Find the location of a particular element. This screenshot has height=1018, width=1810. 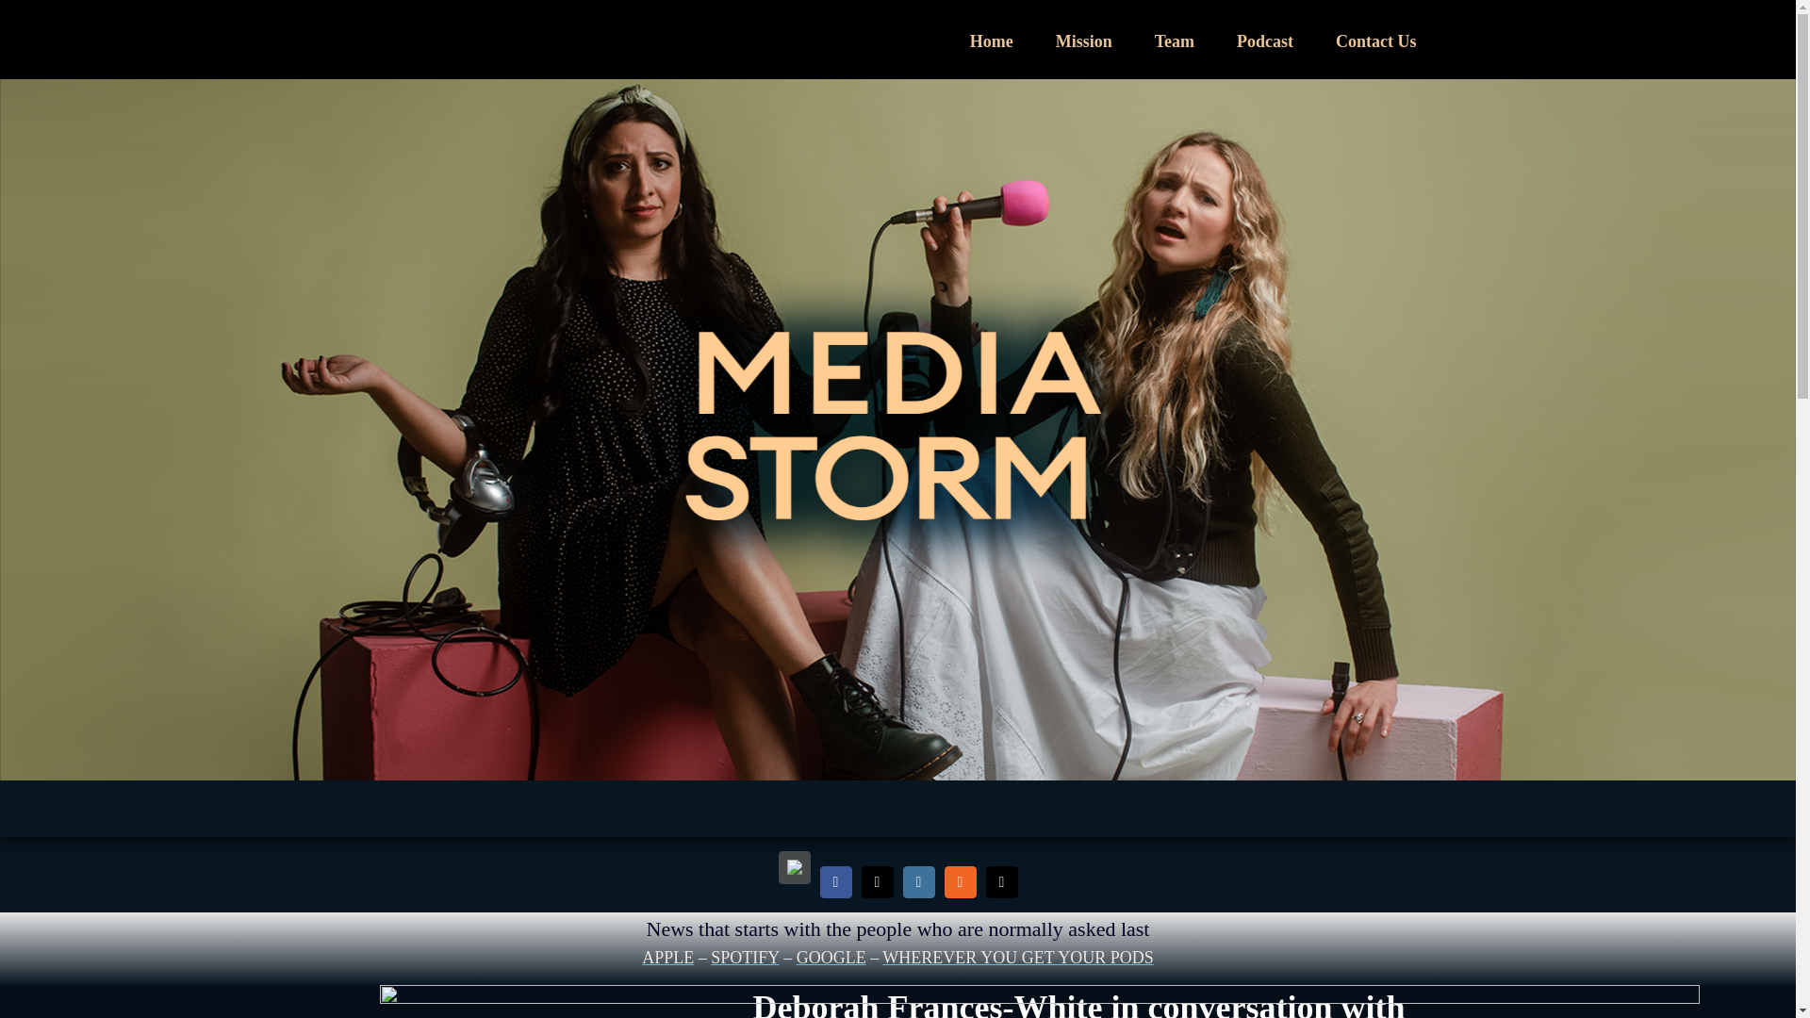

Rss is located at coordinates (961, 882).